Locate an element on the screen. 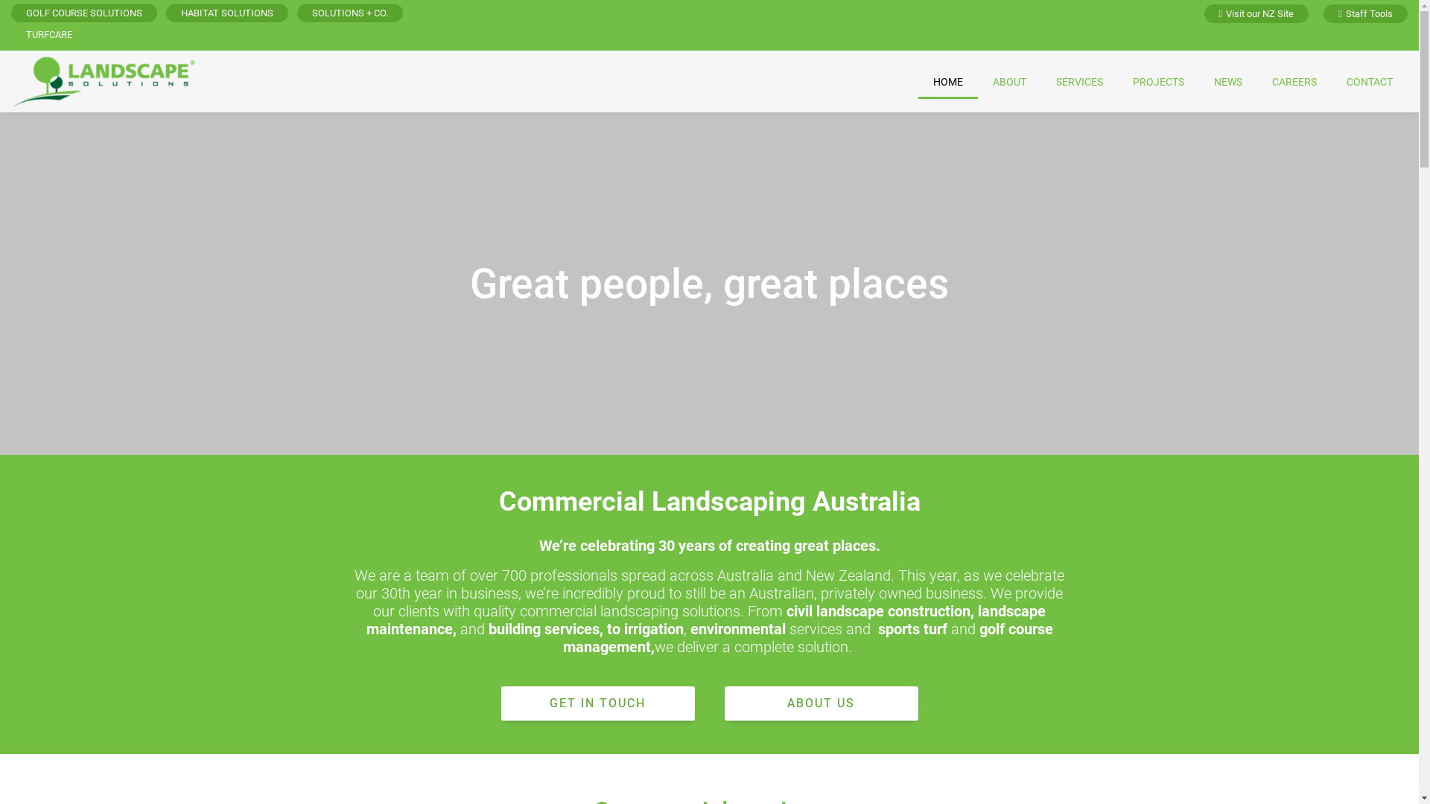  SOLUTIONS + CO. is located at coordinates (350, 13).